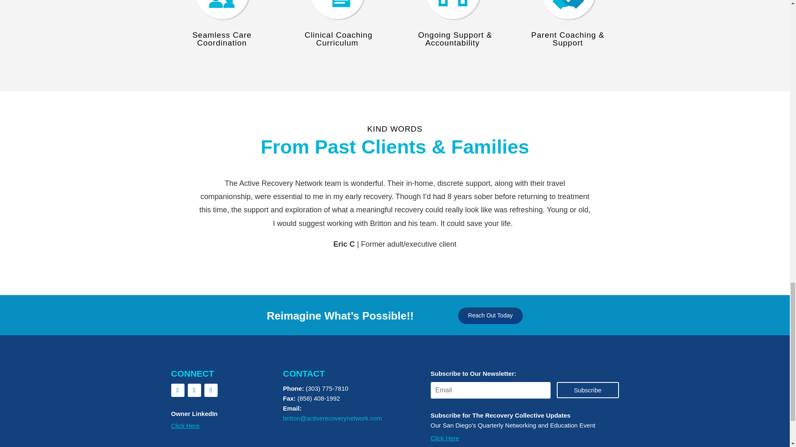 Image resolution: width=796 pixels, height=447 pixels. I want to click on Follow on LinkedIn, so click(211, 390).